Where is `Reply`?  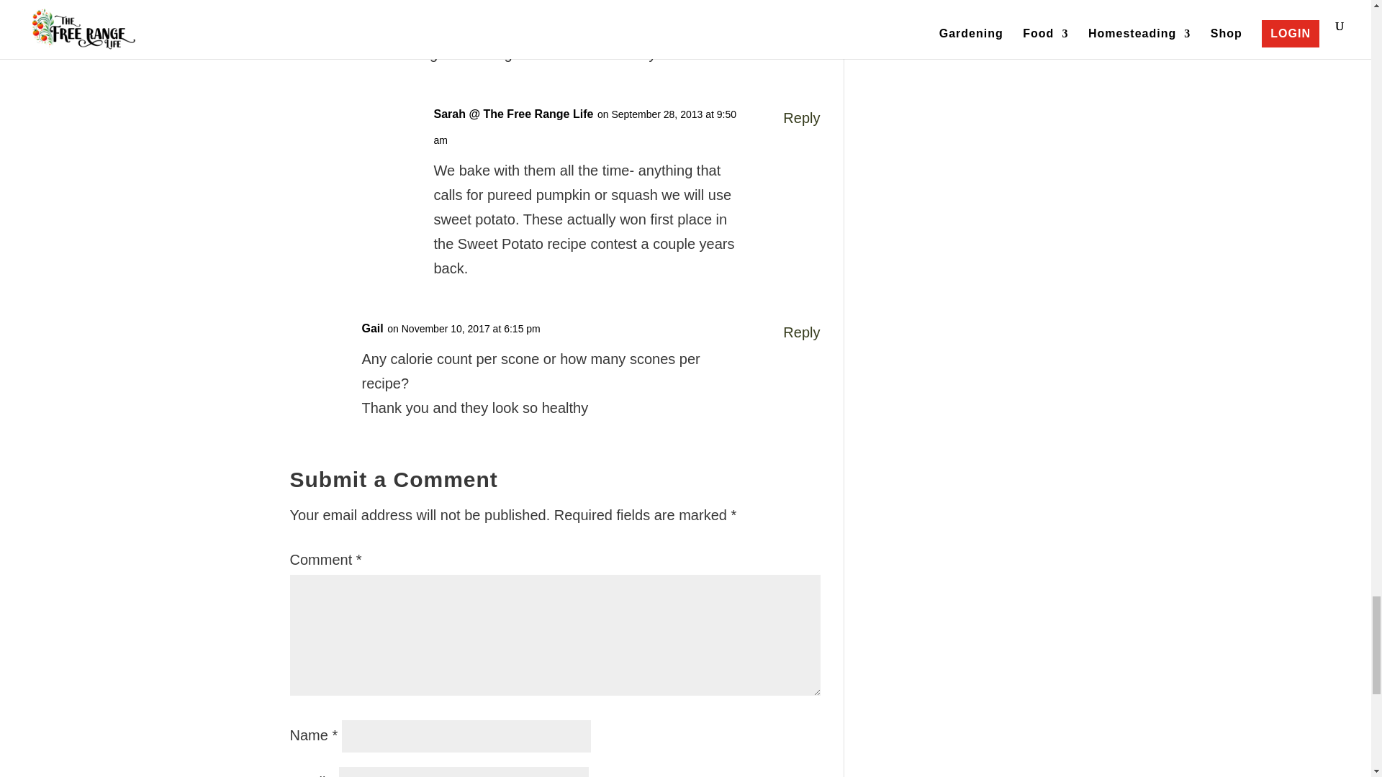 Reply is located at coordinates (801, 332).